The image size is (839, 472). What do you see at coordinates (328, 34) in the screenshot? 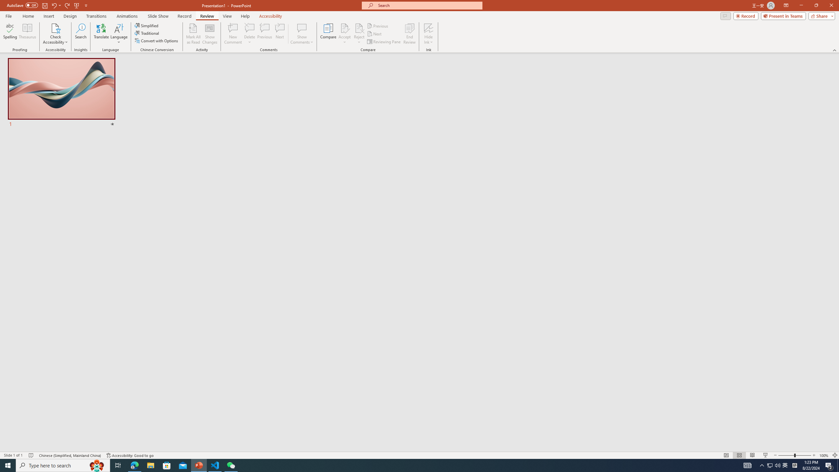
I see `Compare` at bounding box center [328, 34].